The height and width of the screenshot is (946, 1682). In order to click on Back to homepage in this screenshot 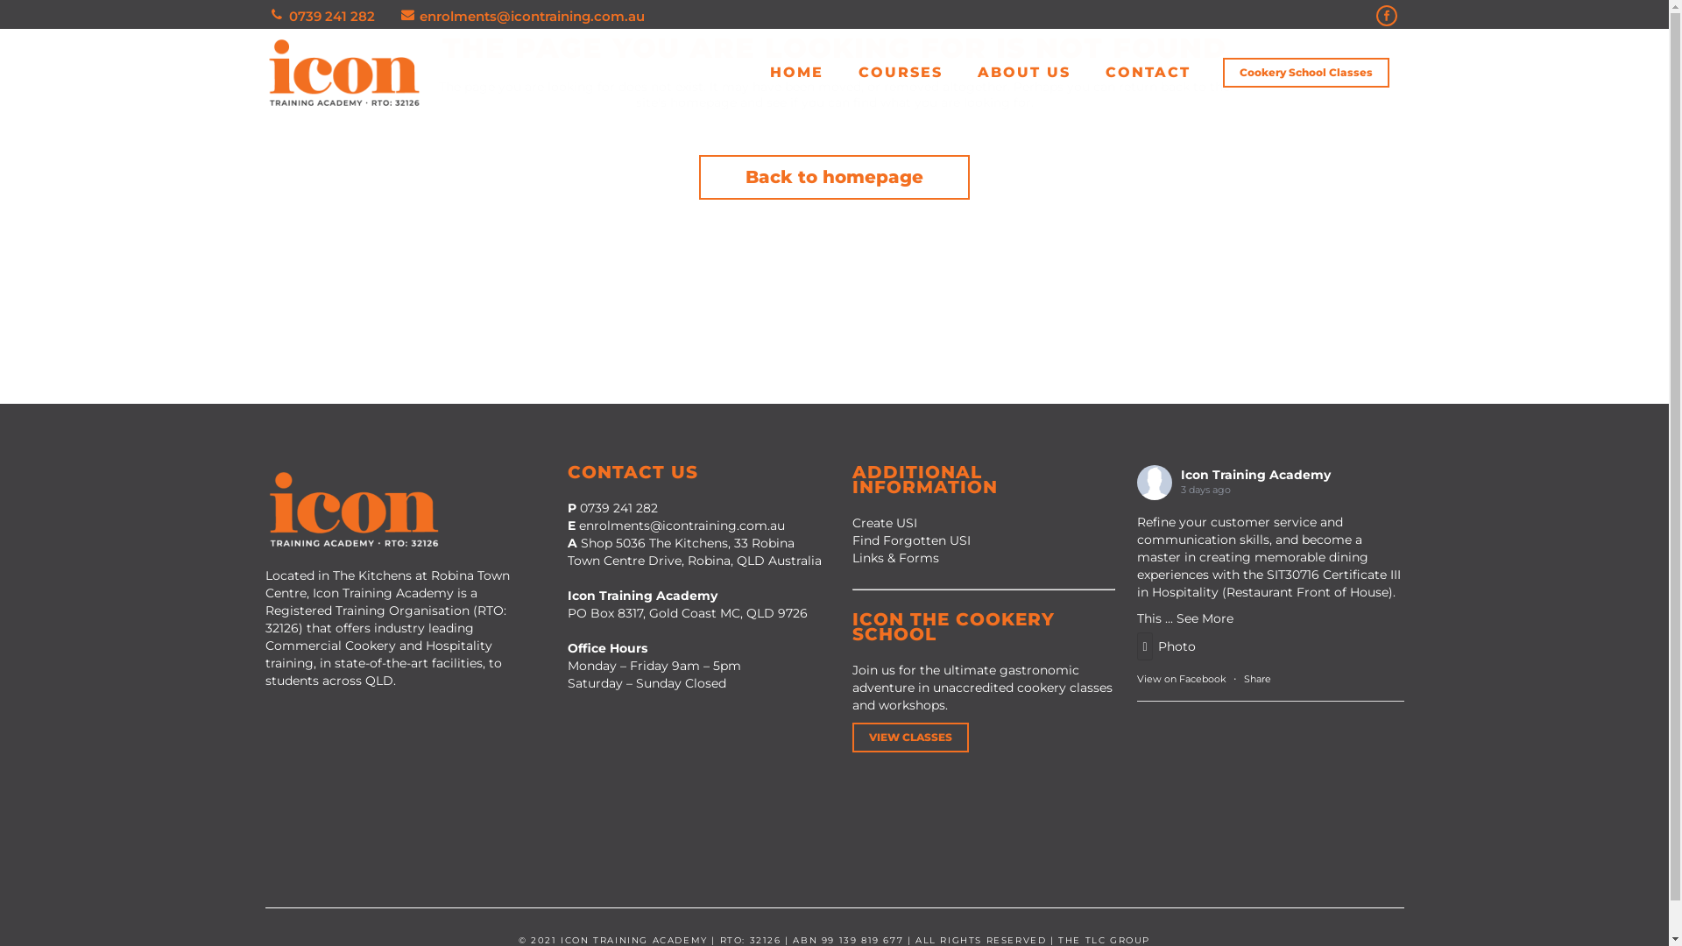, I will do `click(834, 177)`.